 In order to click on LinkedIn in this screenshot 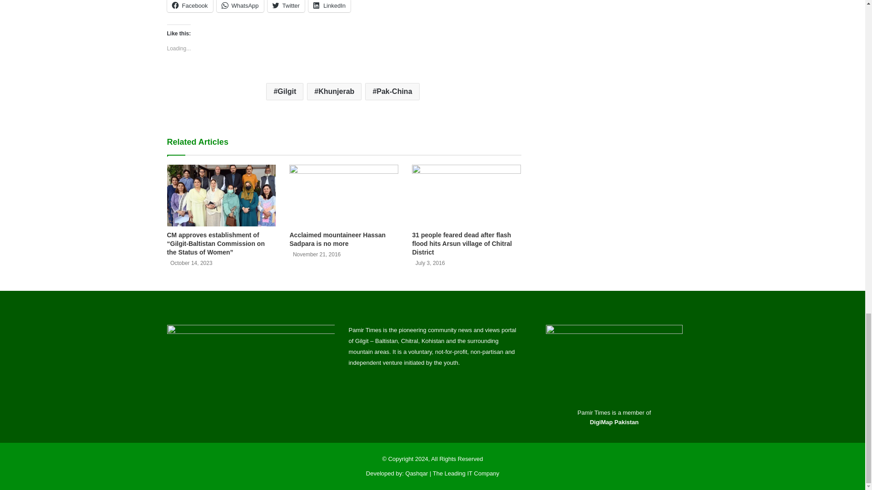, I will do `click(329, 6)`.